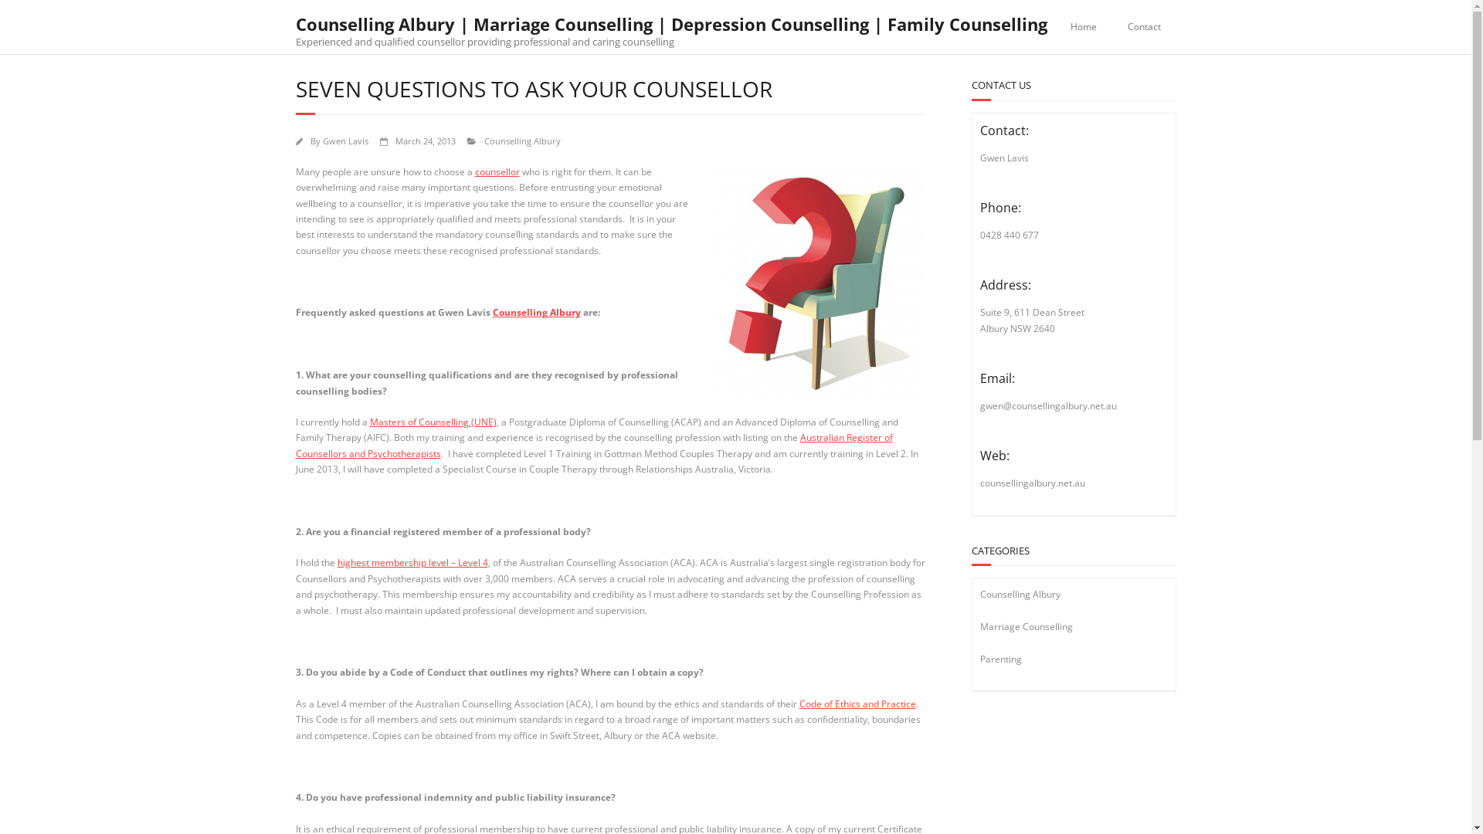  Describe the element at coordinates (1026, 627) in the screenshot. I see `Marriage Counselling` at that location.